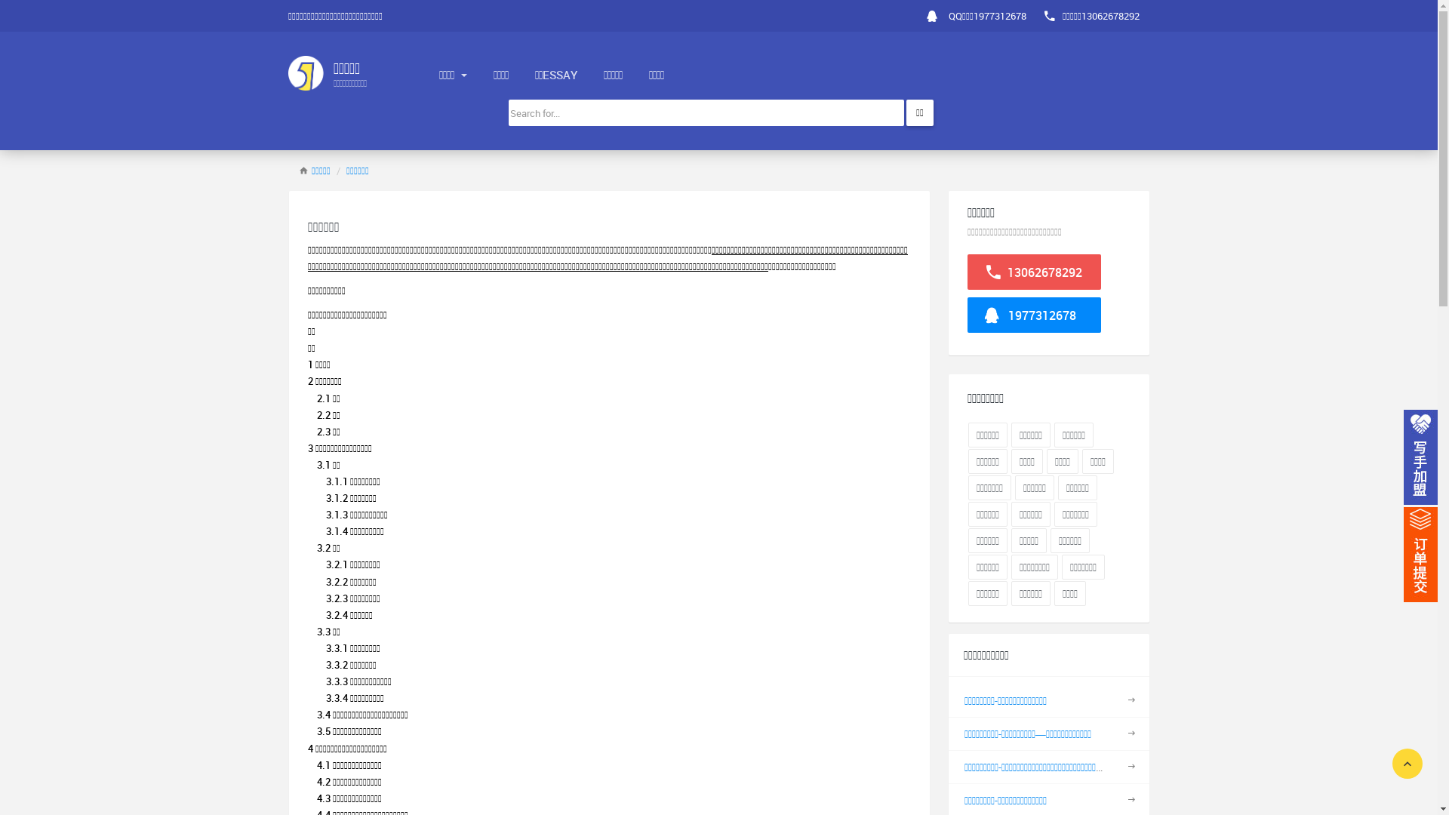  Describe the element at coordinates (1034, 315) in the screenshot. I see `1977312678` at that location.